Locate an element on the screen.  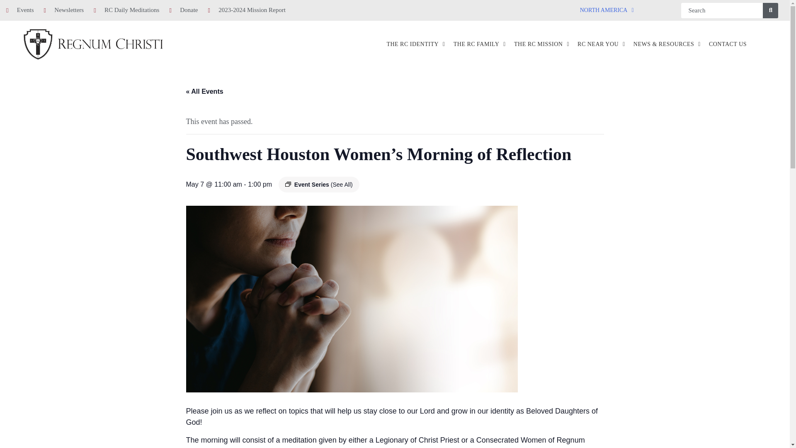
RC Daily Meditations is located at coordinates (126, 10).